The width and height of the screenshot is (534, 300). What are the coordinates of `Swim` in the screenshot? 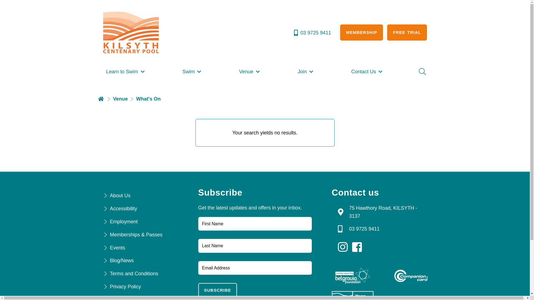 It's located at (192, 72).